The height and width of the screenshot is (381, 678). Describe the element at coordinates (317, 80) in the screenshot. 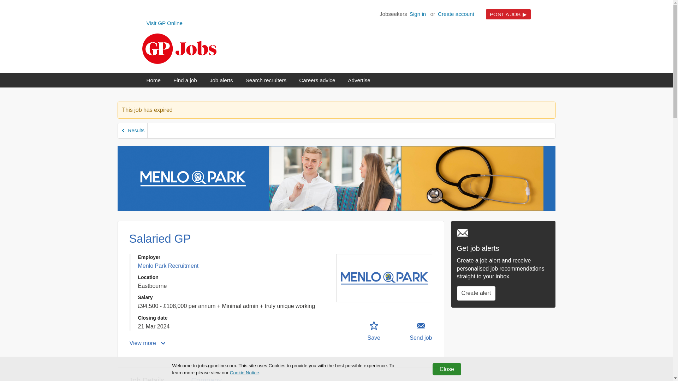

I see `Careers advice` at that location.